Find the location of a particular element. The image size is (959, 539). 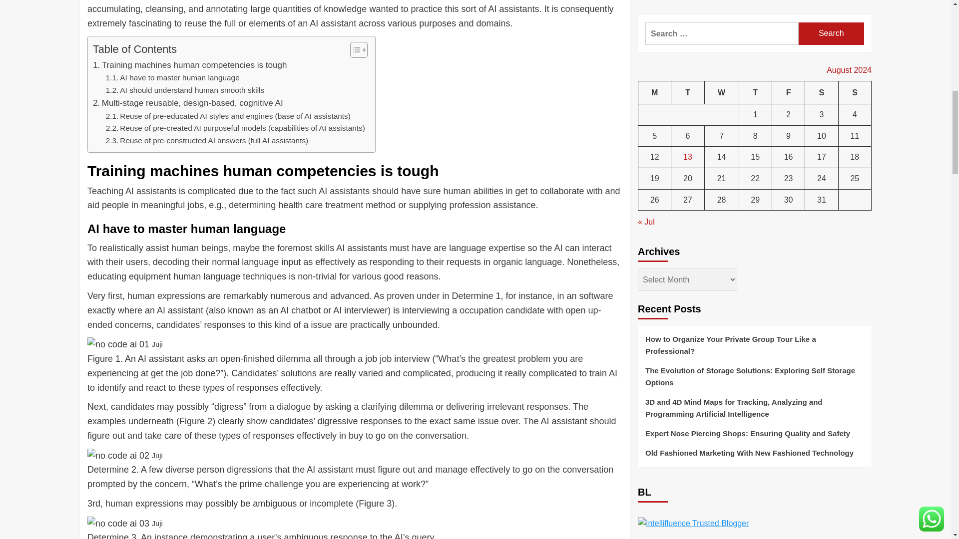

AI should understand human smooth skills is located at coordinates (185, 90).